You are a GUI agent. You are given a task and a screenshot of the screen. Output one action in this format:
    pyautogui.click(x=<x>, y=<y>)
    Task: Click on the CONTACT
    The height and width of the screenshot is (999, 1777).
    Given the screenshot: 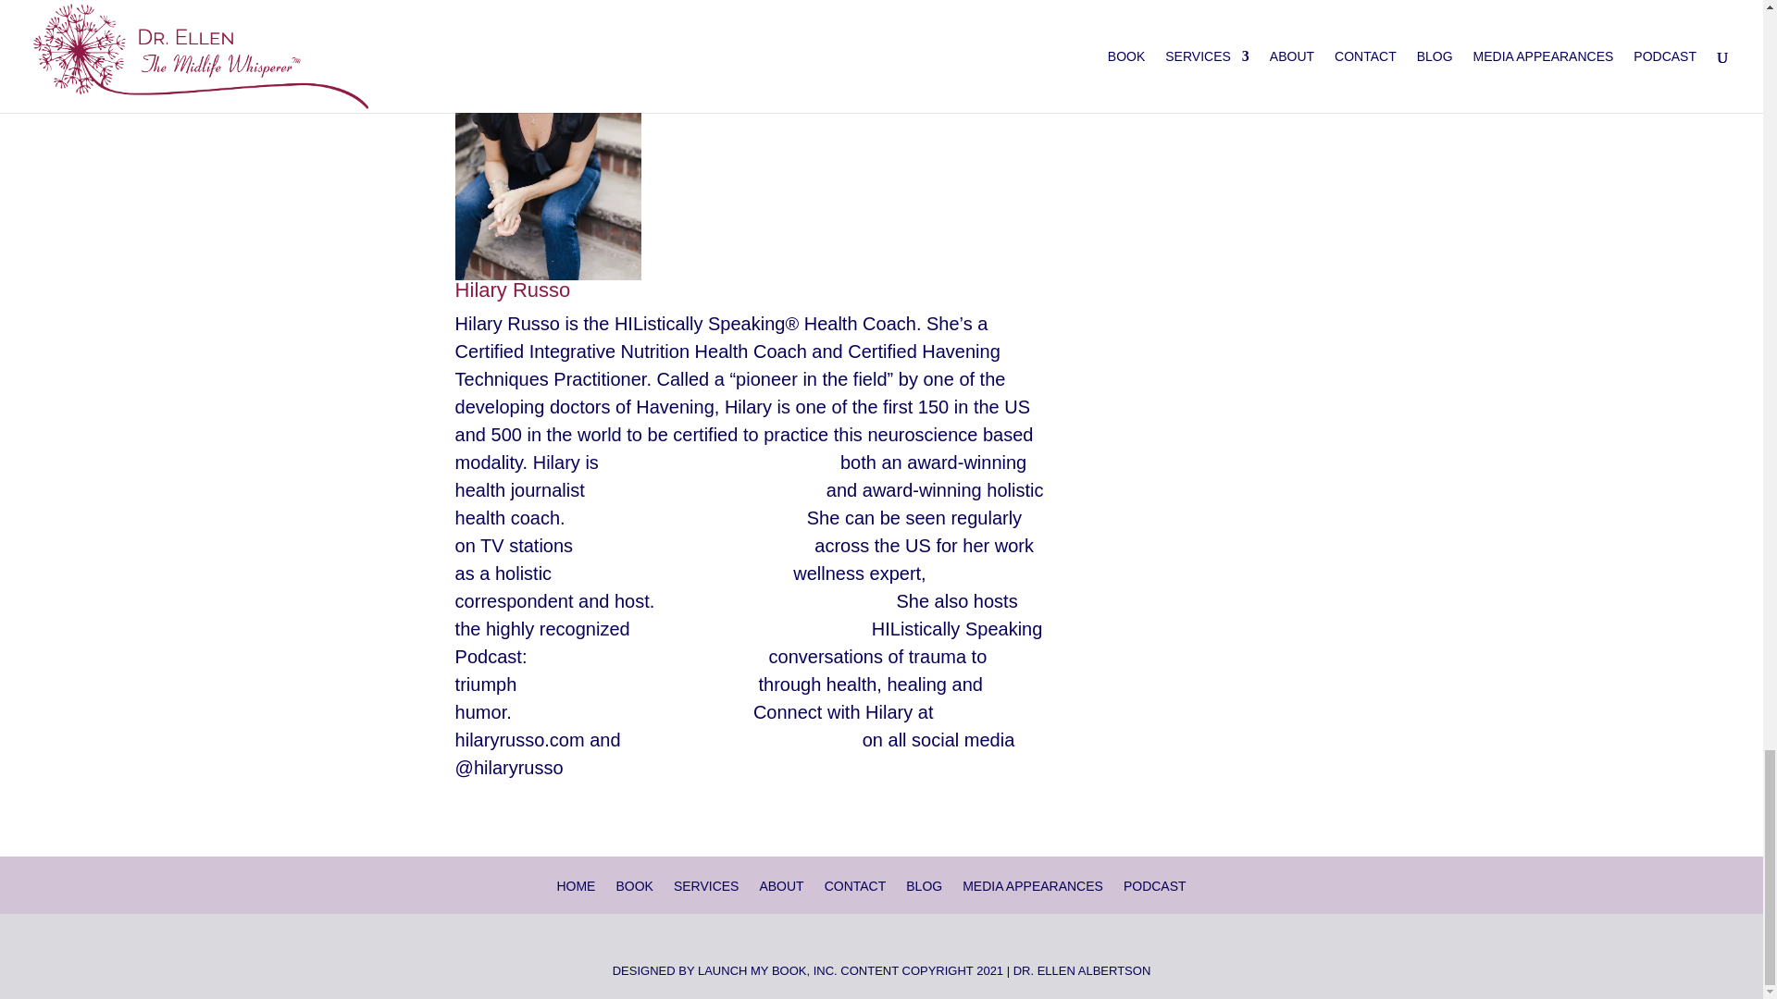 What is the action you would take?
    pyautogui.click(x=855, y=886)
    